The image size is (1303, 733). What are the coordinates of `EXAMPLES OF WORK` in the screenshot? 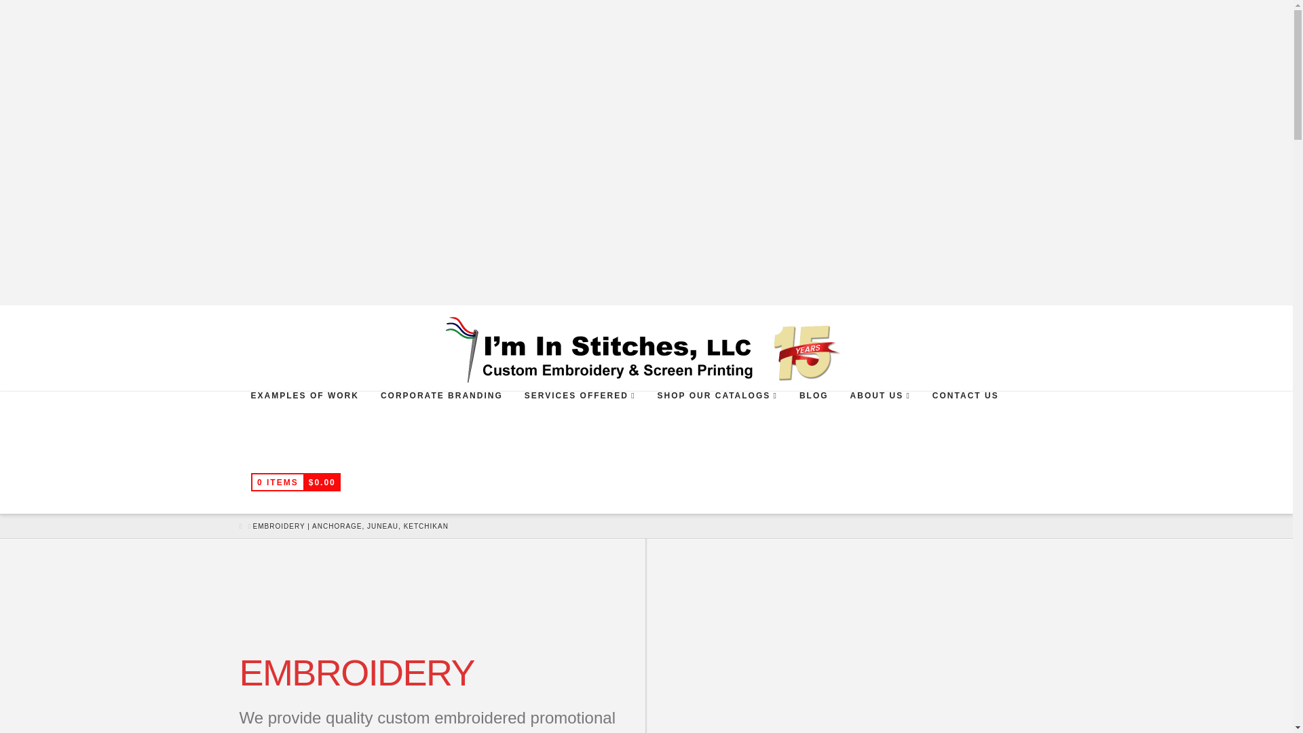 It's located at (303, 422).